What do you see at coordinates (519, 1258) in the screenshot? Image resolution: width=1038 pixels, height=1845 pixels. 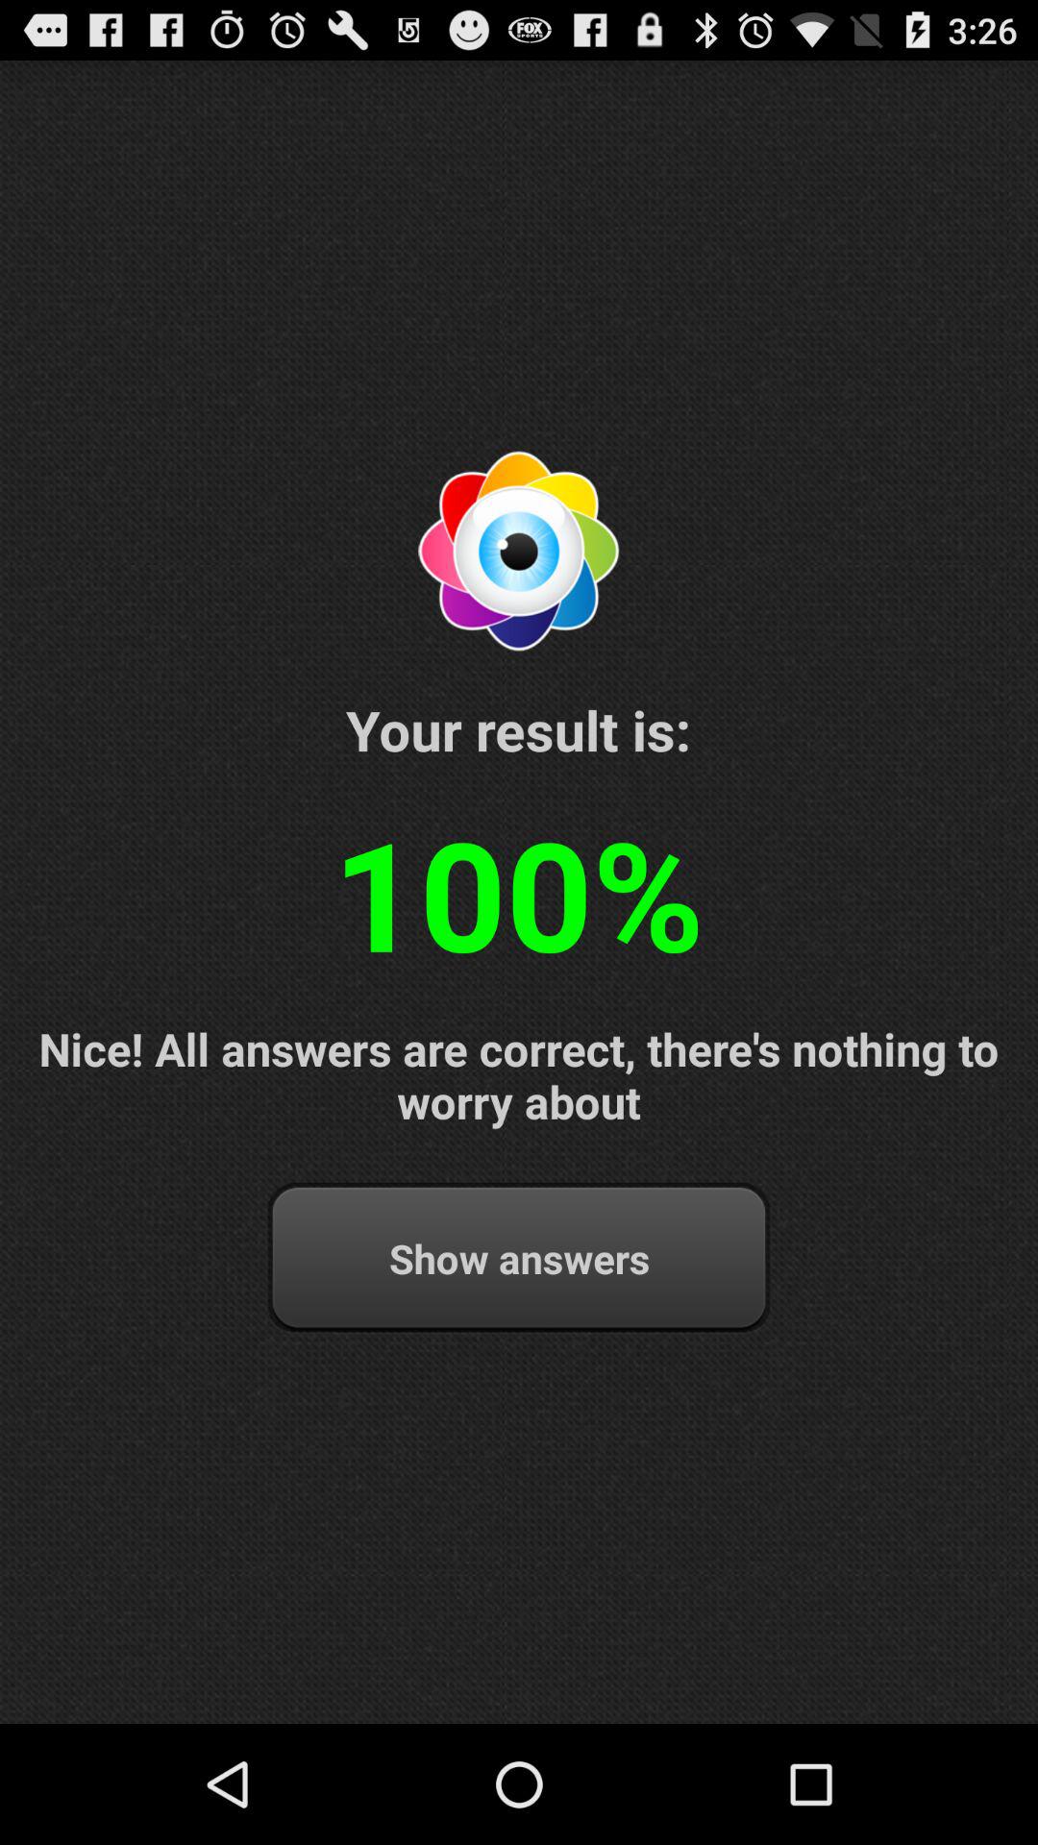 I see `scroll to show answers` at bounding box center [519, 1258].